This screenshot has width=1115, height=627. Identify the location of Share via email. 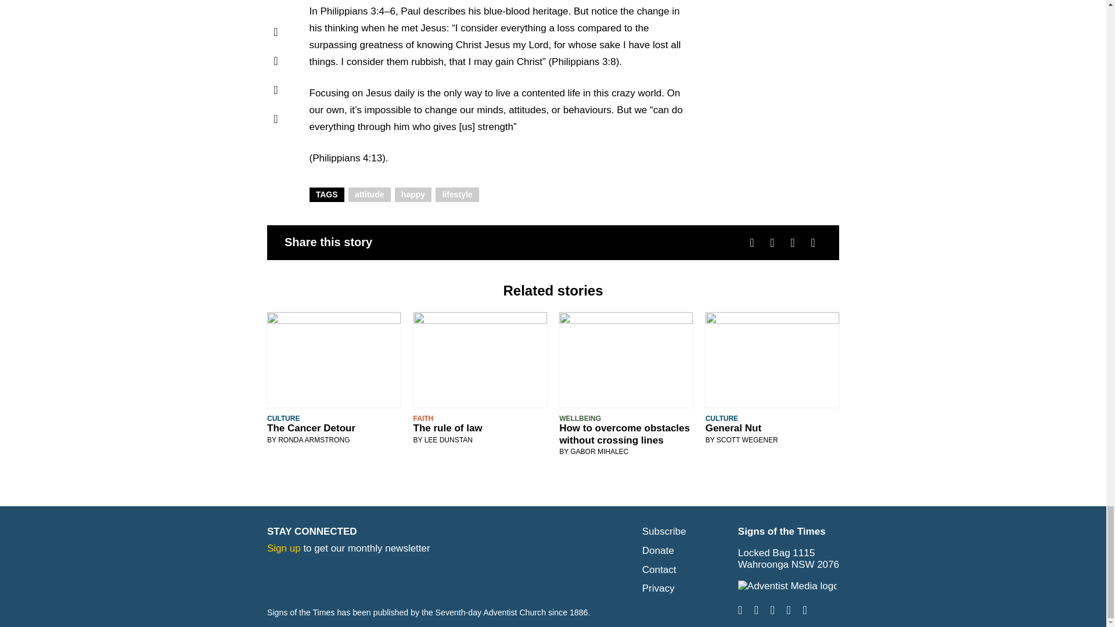
(792, 242).